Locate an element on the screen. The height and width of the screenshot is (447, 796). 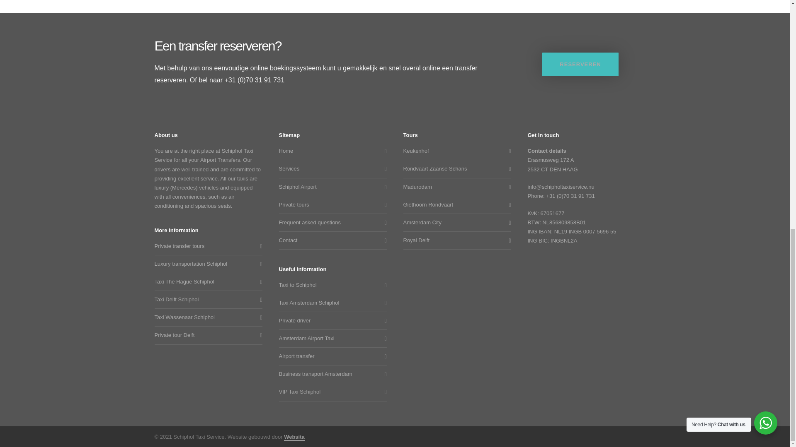
Taxi The Hague Schiphol is located at coordinates (206, 281).